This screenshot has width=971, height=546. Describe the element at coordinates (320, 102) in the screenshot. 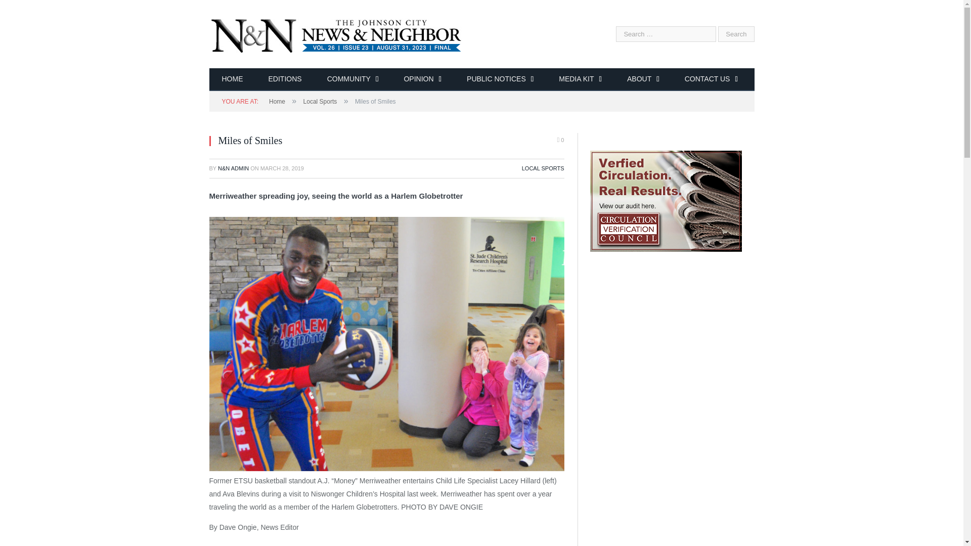

I see `Local Sports` at that location.